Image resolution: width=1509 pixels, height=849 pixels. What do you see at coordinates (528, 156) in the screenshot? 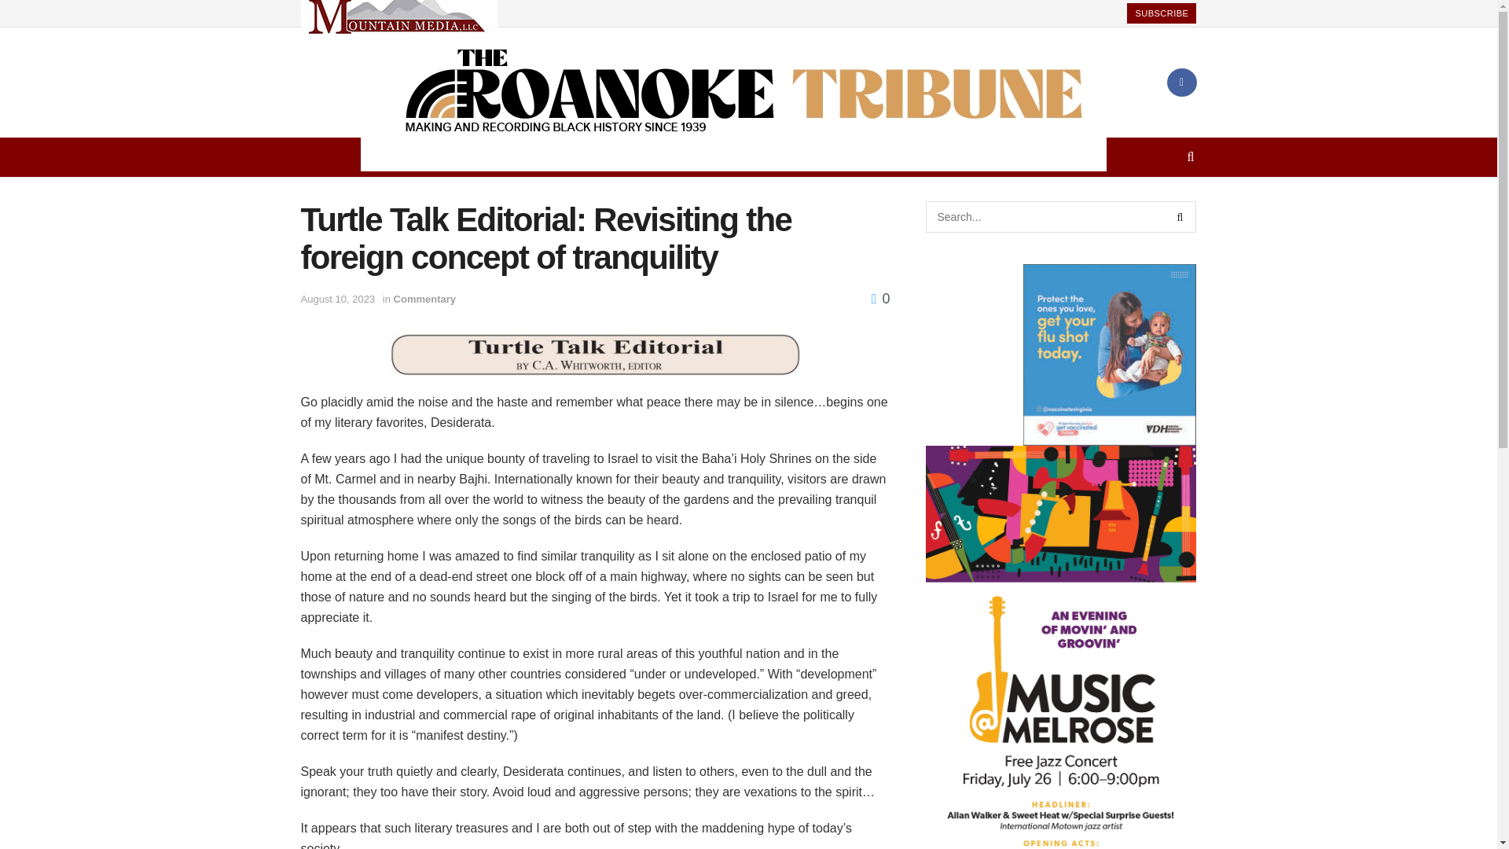
I see `Regional News` at bounding box center [528, 156].